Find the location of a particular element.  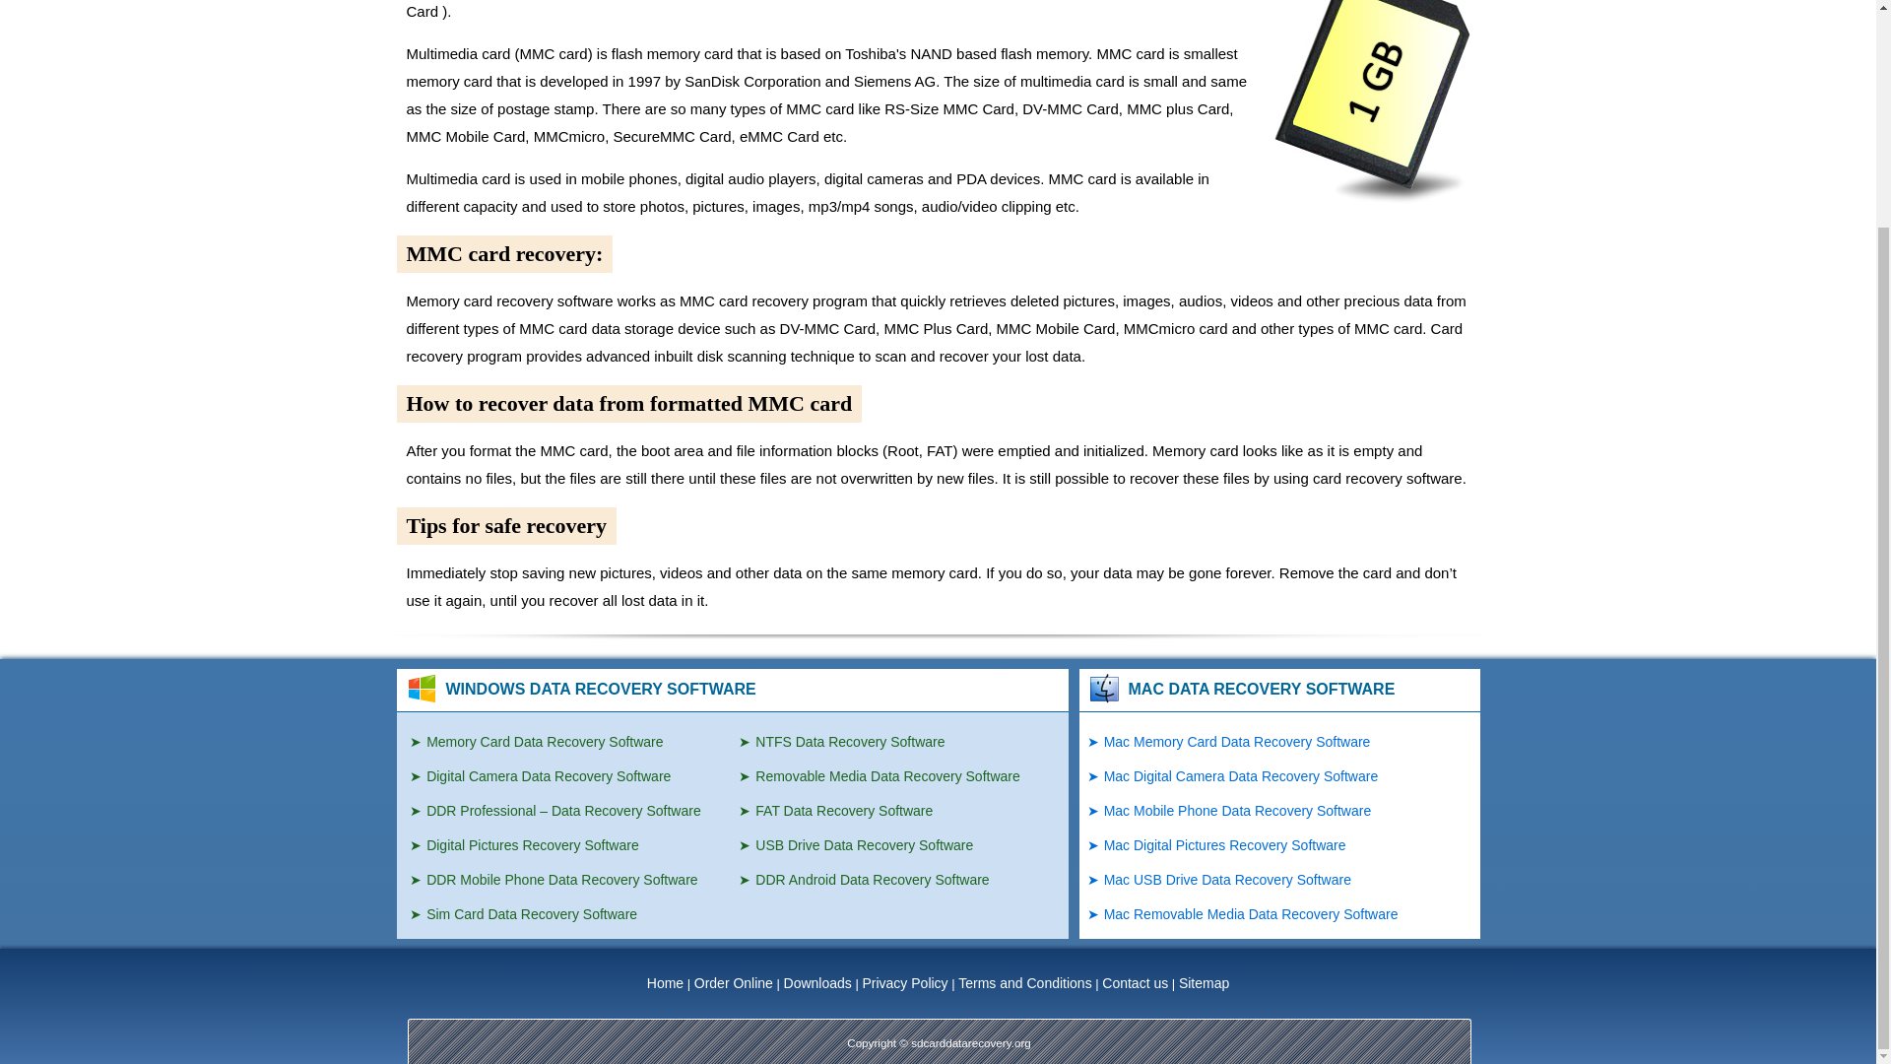

Sim Card Data Recovery Software is located at coordinates (524, 914).